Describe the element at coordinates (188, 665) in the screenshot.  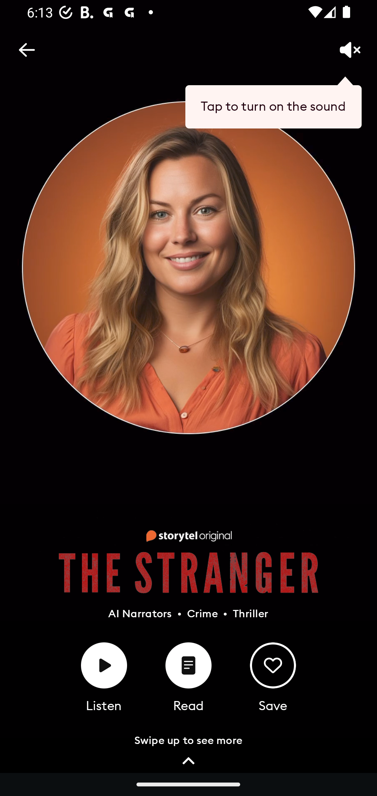
I see `Read book` at that location.